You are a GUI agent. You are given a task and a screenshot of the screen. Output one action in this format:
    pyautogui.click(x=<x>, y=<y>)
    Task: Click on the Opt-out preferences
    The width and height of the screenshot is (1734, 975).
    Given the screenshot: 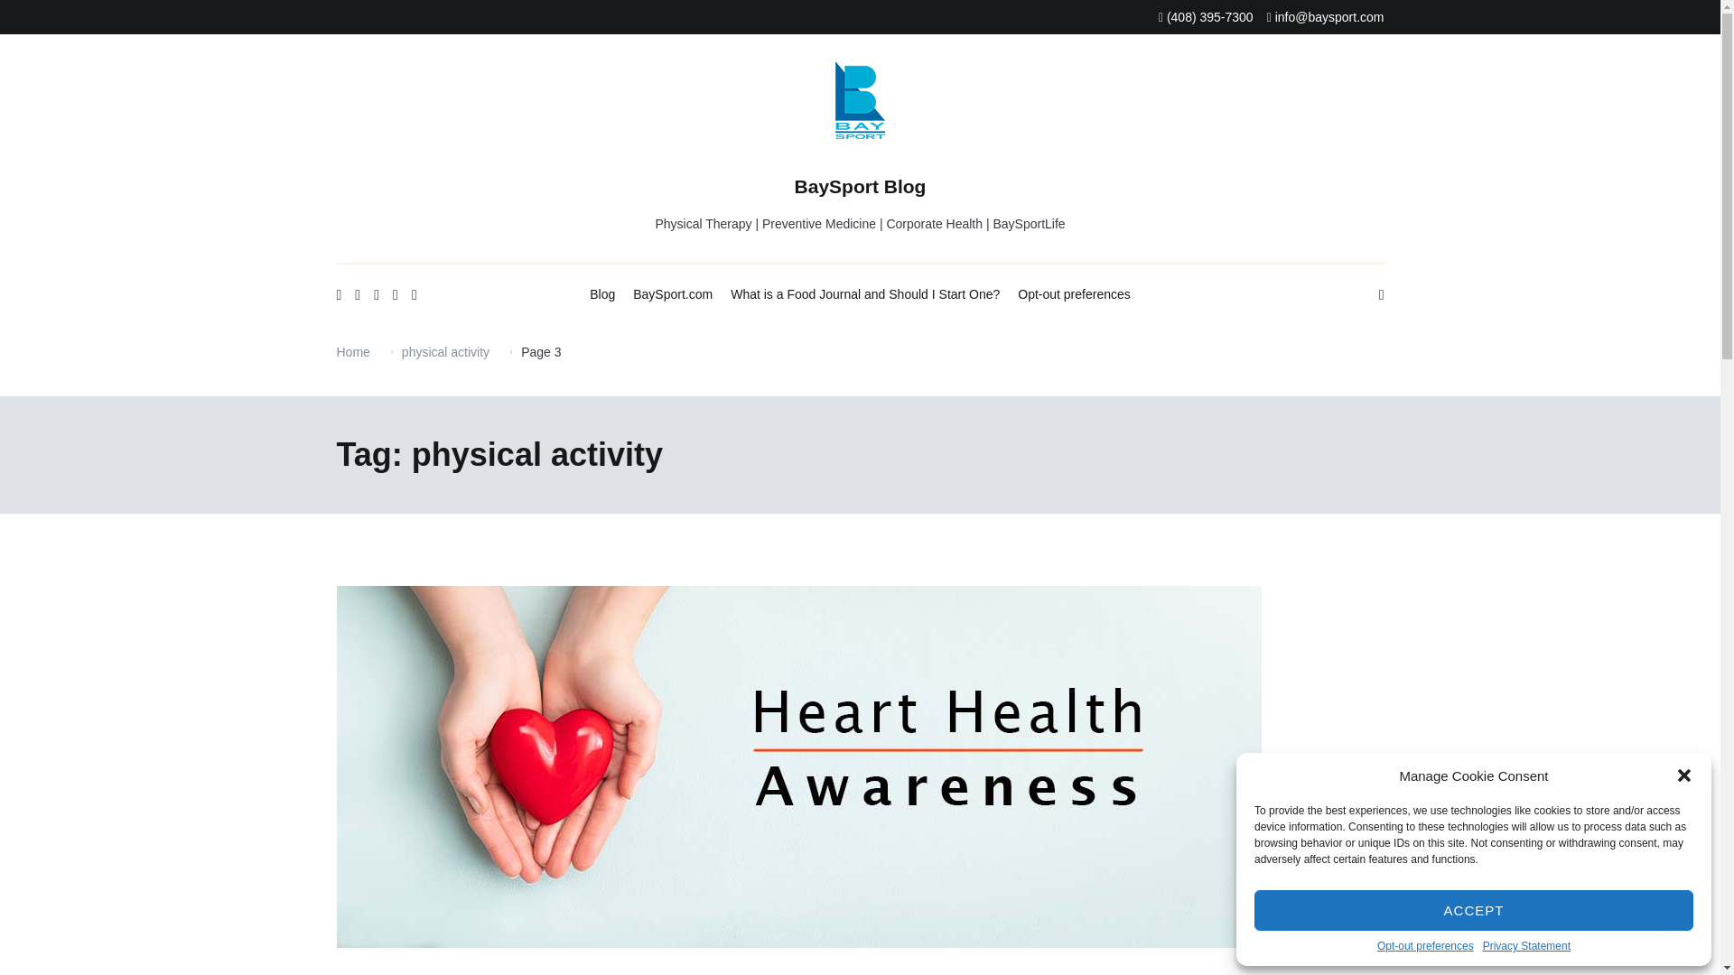 What is the action you would take?
    pyautogui.click(x=1425, y=946)
    